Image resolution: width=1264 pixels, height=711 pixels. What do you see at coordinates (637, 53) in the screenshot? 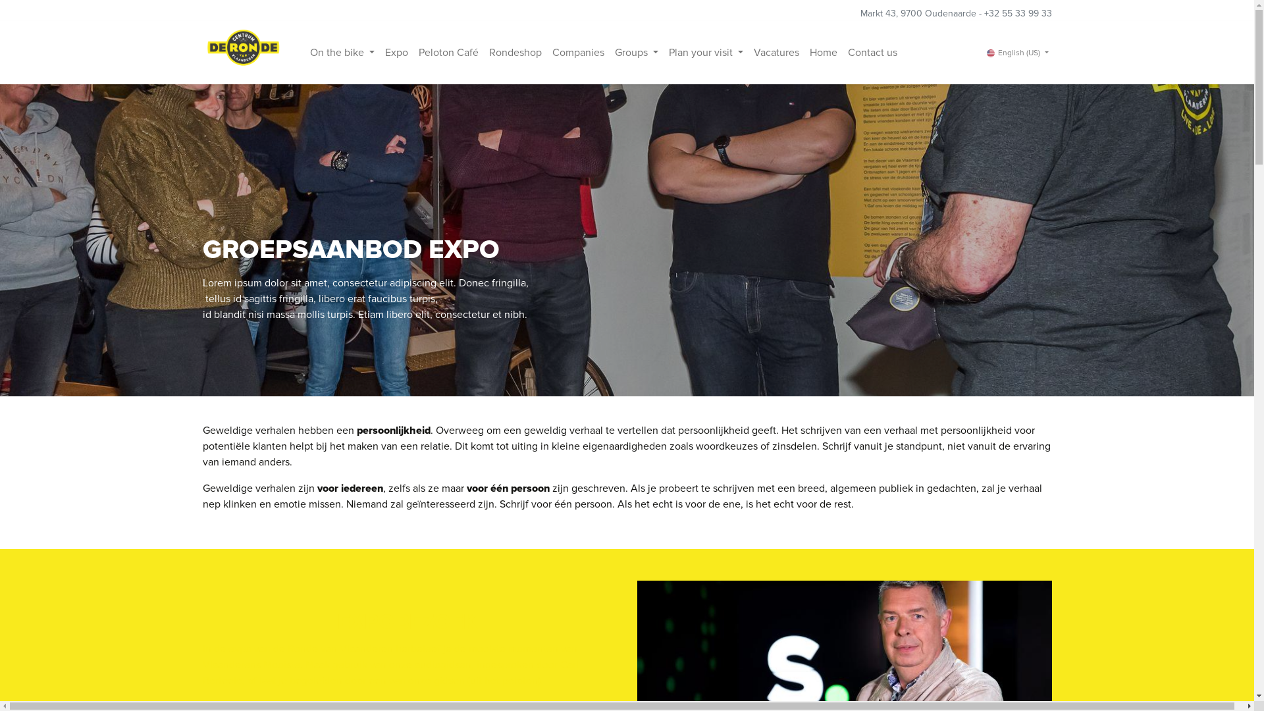
I see `Groups` at bounding box center [637, 53].